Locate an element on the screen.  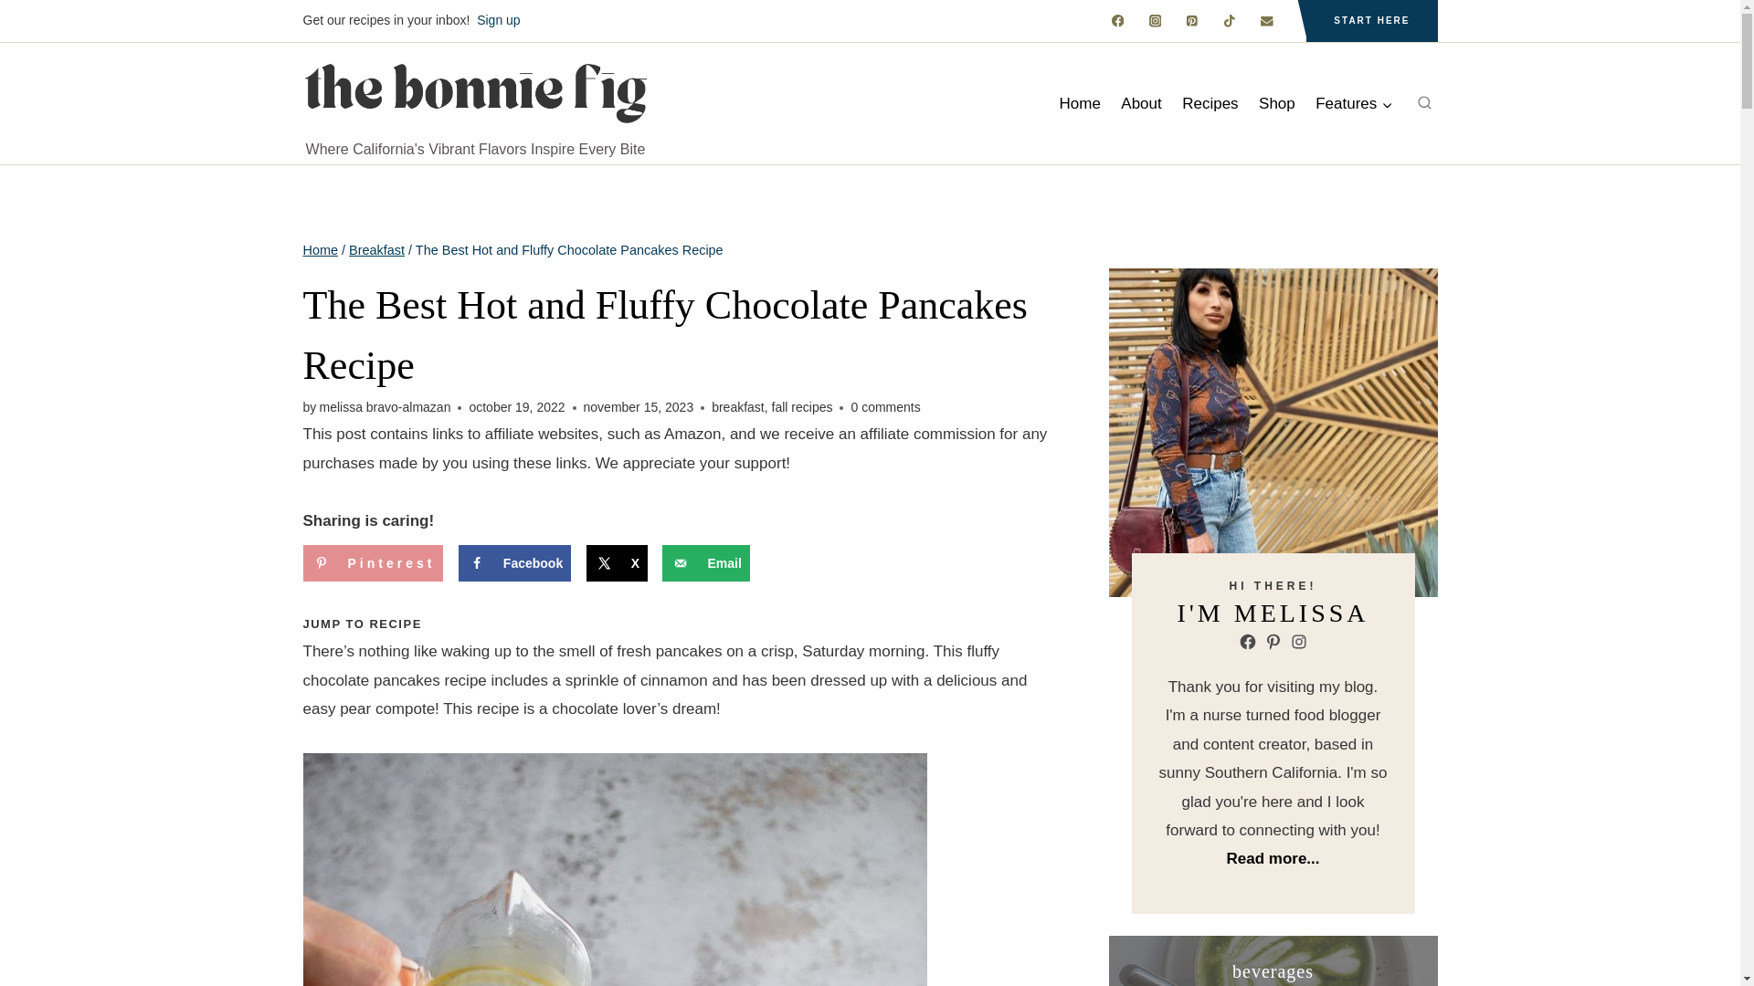
Breakfast is located at coordinates (376, 249).